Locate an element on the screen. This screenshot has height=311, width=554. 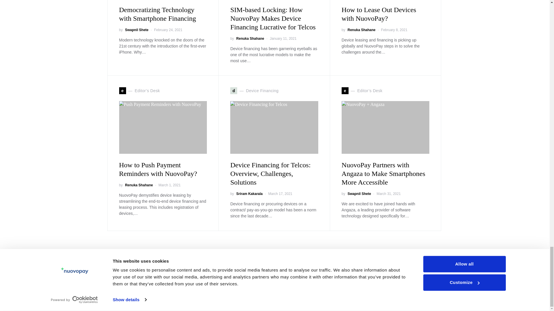
View all posts by Swapnil Shete is located at coordinates (359, 194).